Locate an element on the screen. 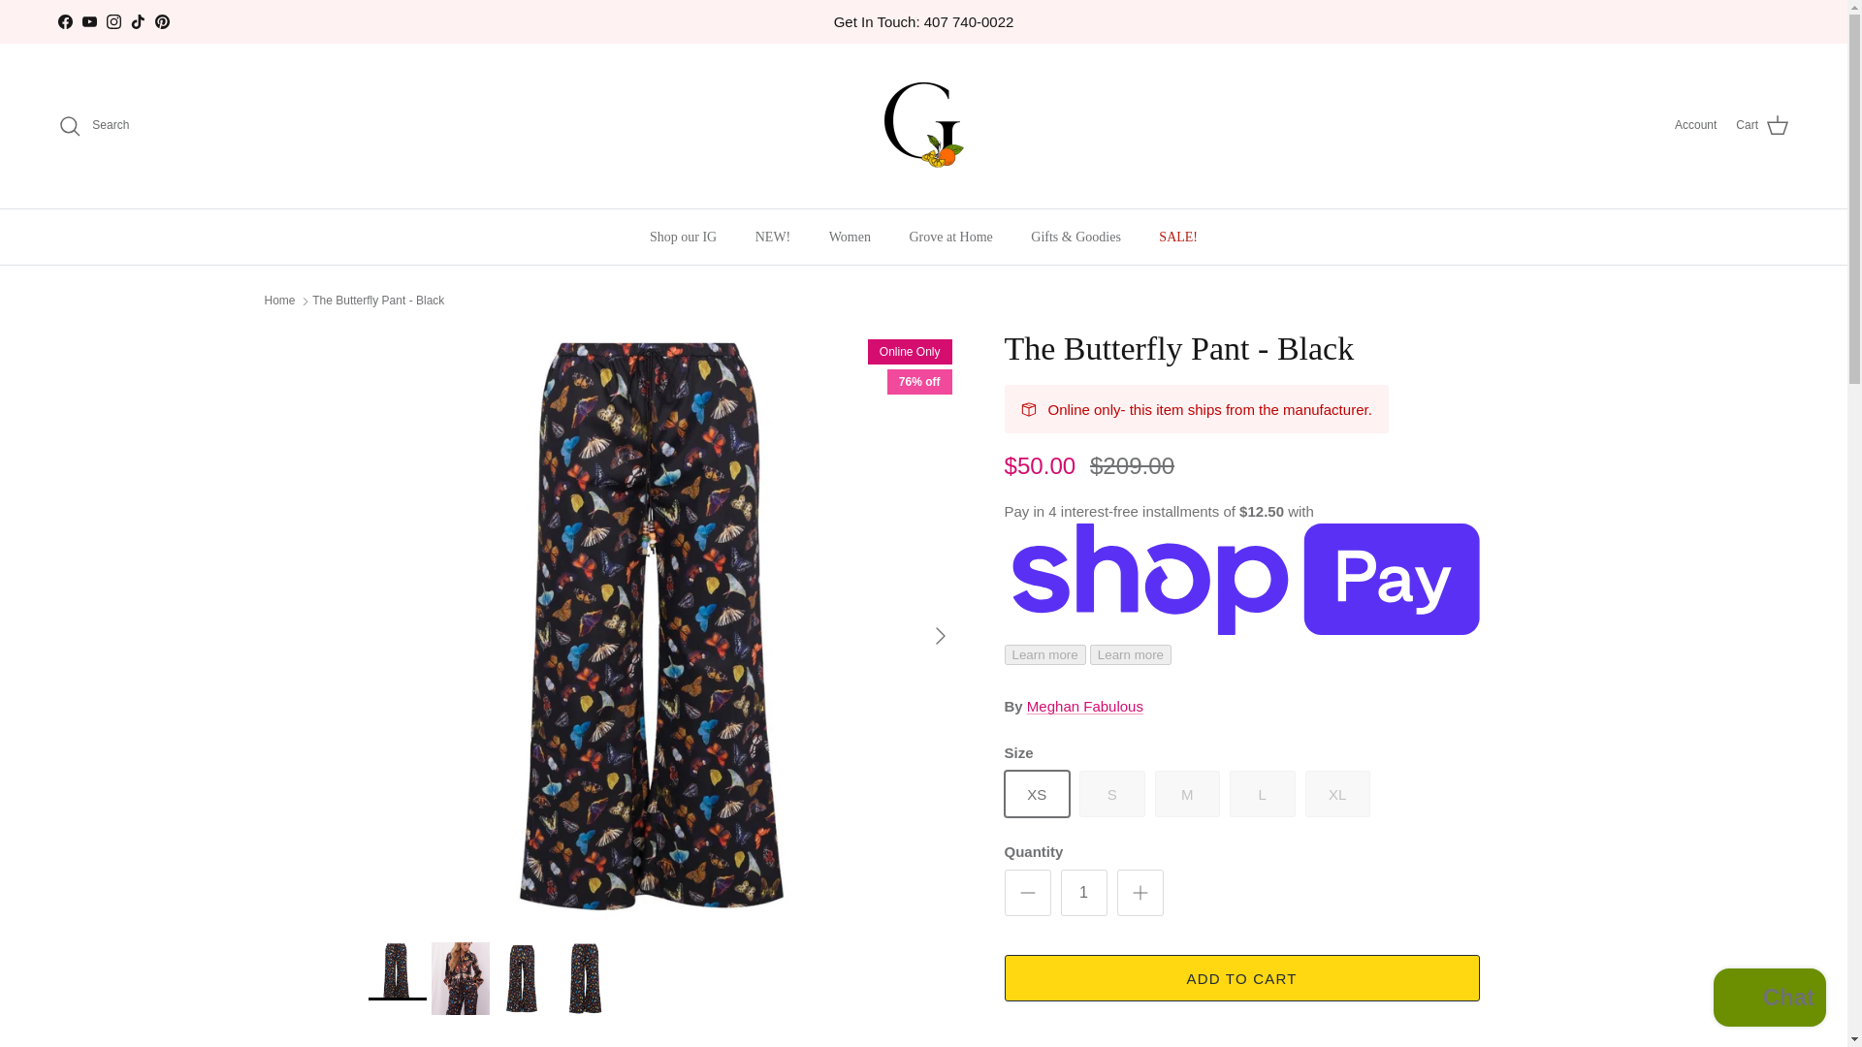 This screenshot has width=1862, height=1047. Pinterest is located at coordinates (161, 21).